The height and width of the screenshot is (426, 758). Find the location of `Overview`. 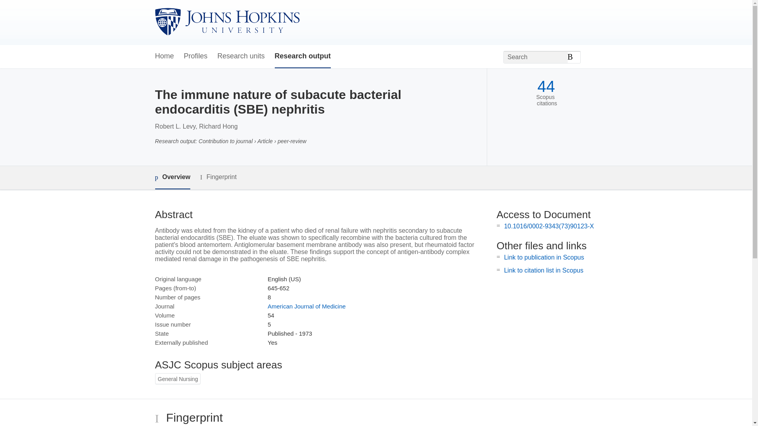

Overview is located at coordinates (172, 177).